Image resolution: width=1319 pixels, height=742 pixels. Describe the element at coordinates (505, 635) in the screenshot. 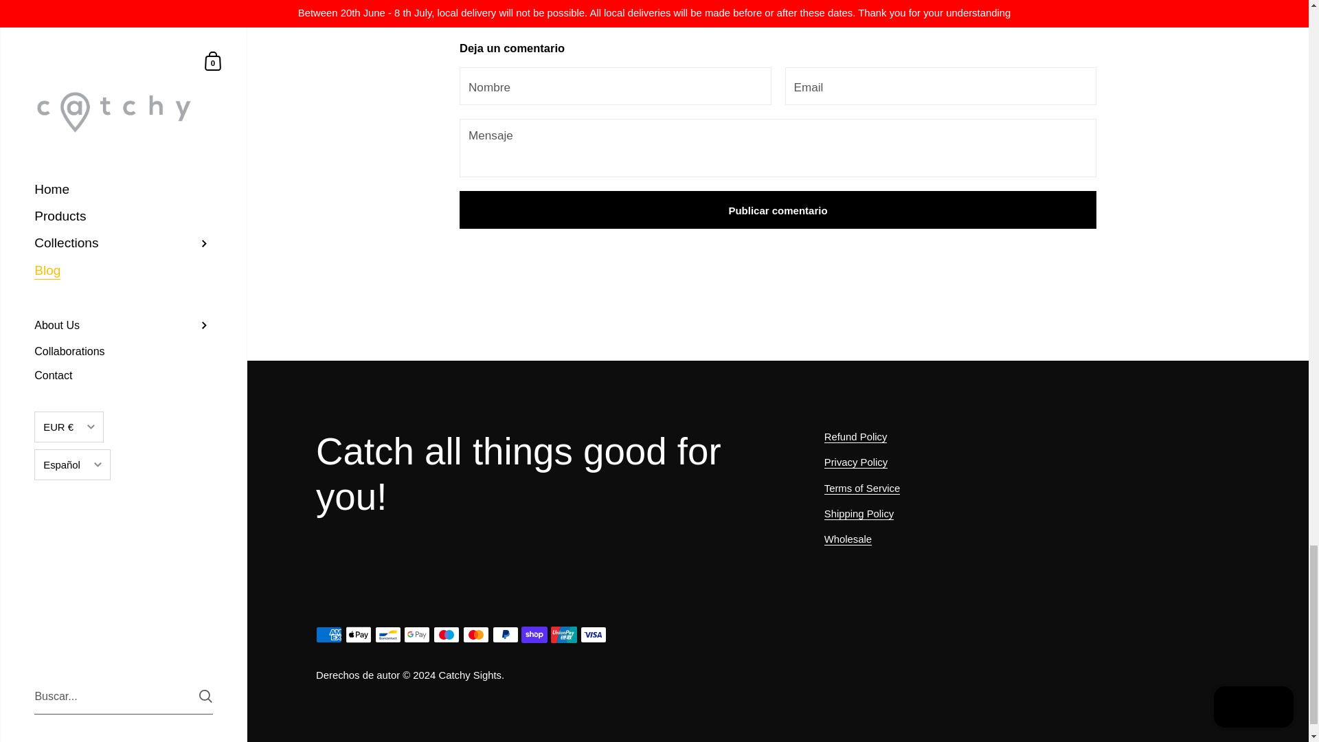

I see `PayPal` at that location.